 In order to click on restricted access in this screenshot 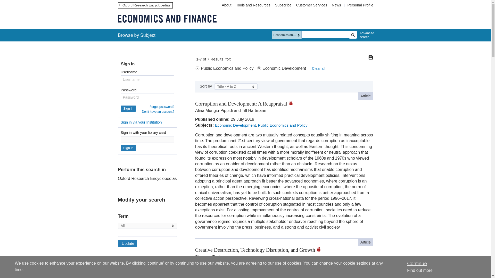, I will do `click(293, 103)`.